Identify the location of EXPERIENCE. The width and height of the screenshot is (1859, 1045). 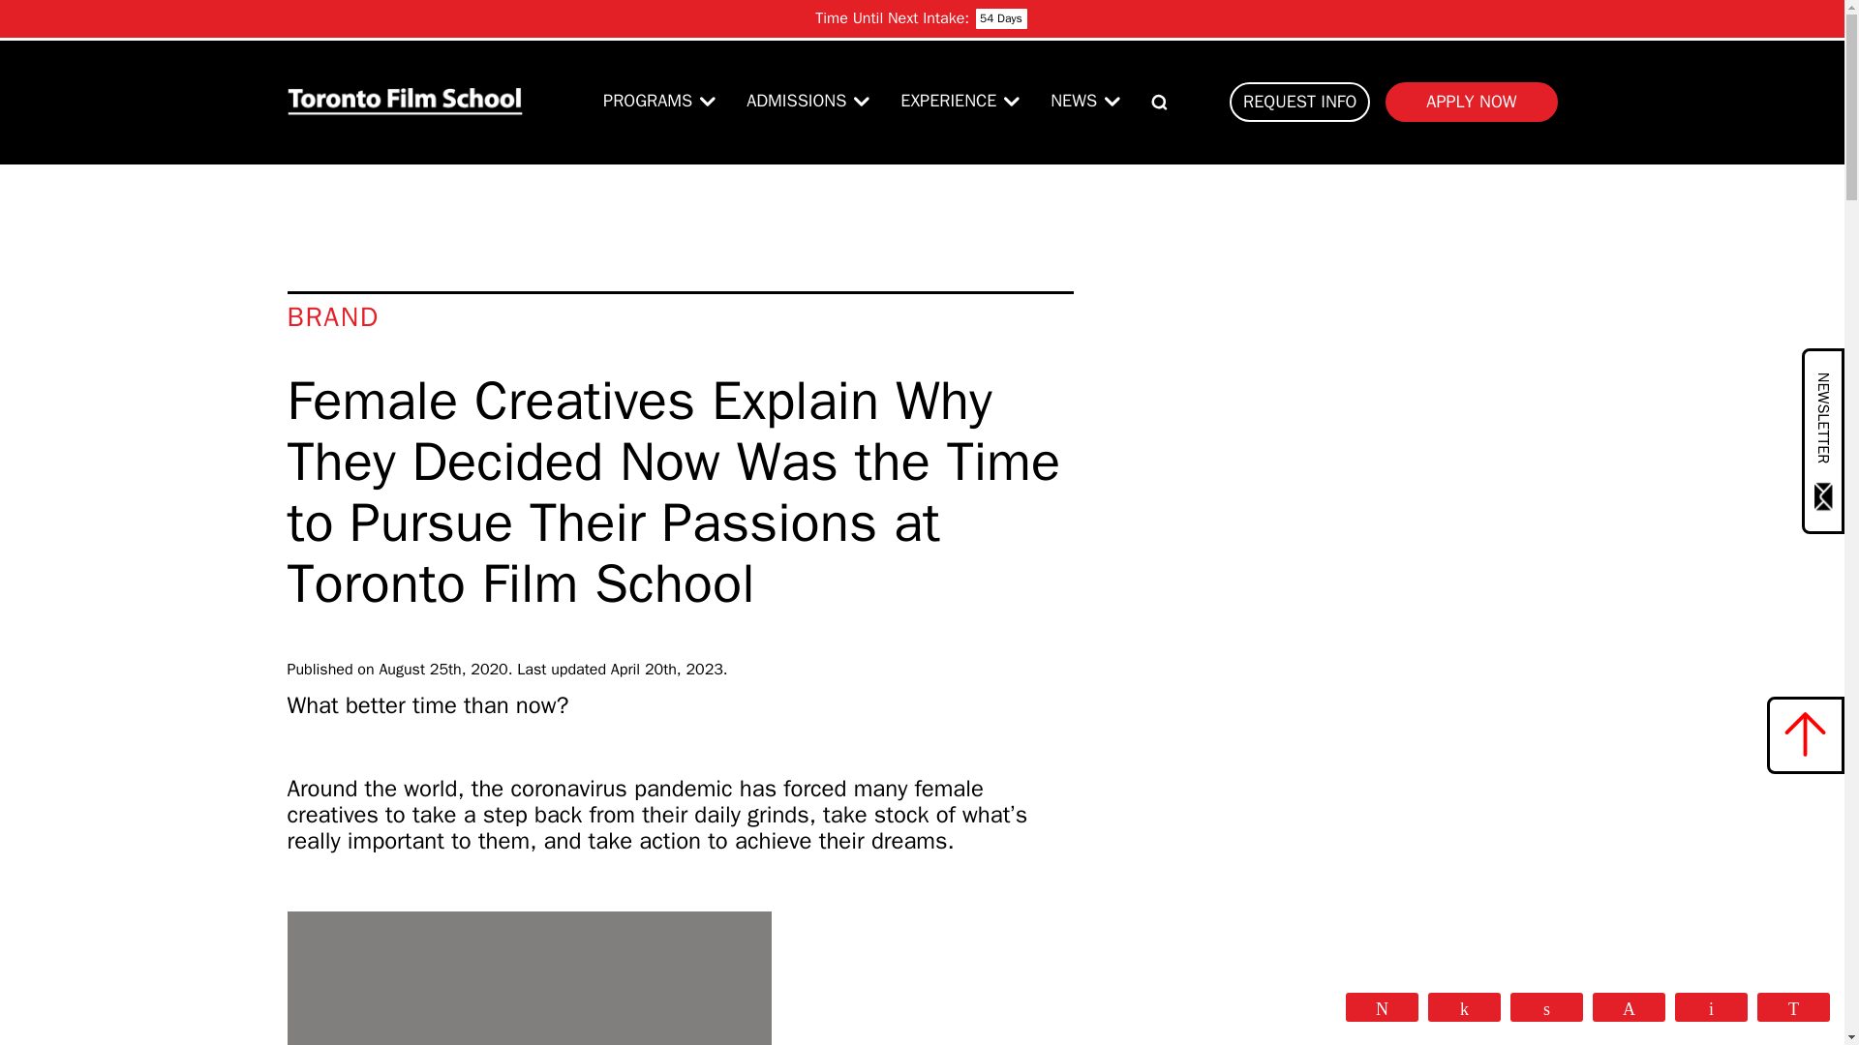
(948, 101).